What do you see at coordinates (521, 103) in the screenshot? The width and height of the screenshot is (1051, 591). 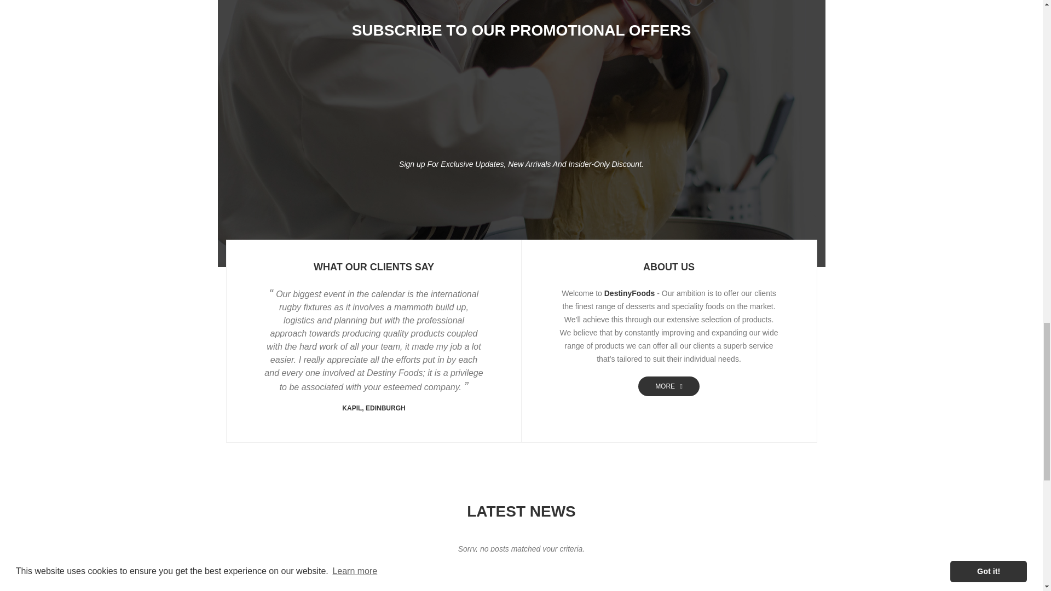 I see `Form 0` at bounding box center [521, 103].